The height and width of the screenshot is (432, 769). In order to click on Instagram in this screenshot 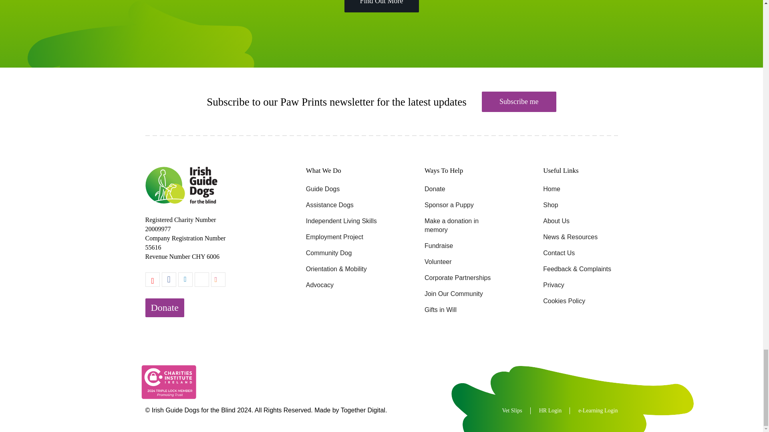, I will do `click(218, 280)`.